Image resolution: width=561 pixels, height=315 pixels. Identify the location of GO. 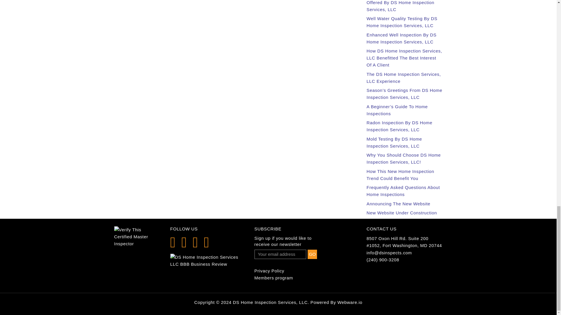
(312, 254).